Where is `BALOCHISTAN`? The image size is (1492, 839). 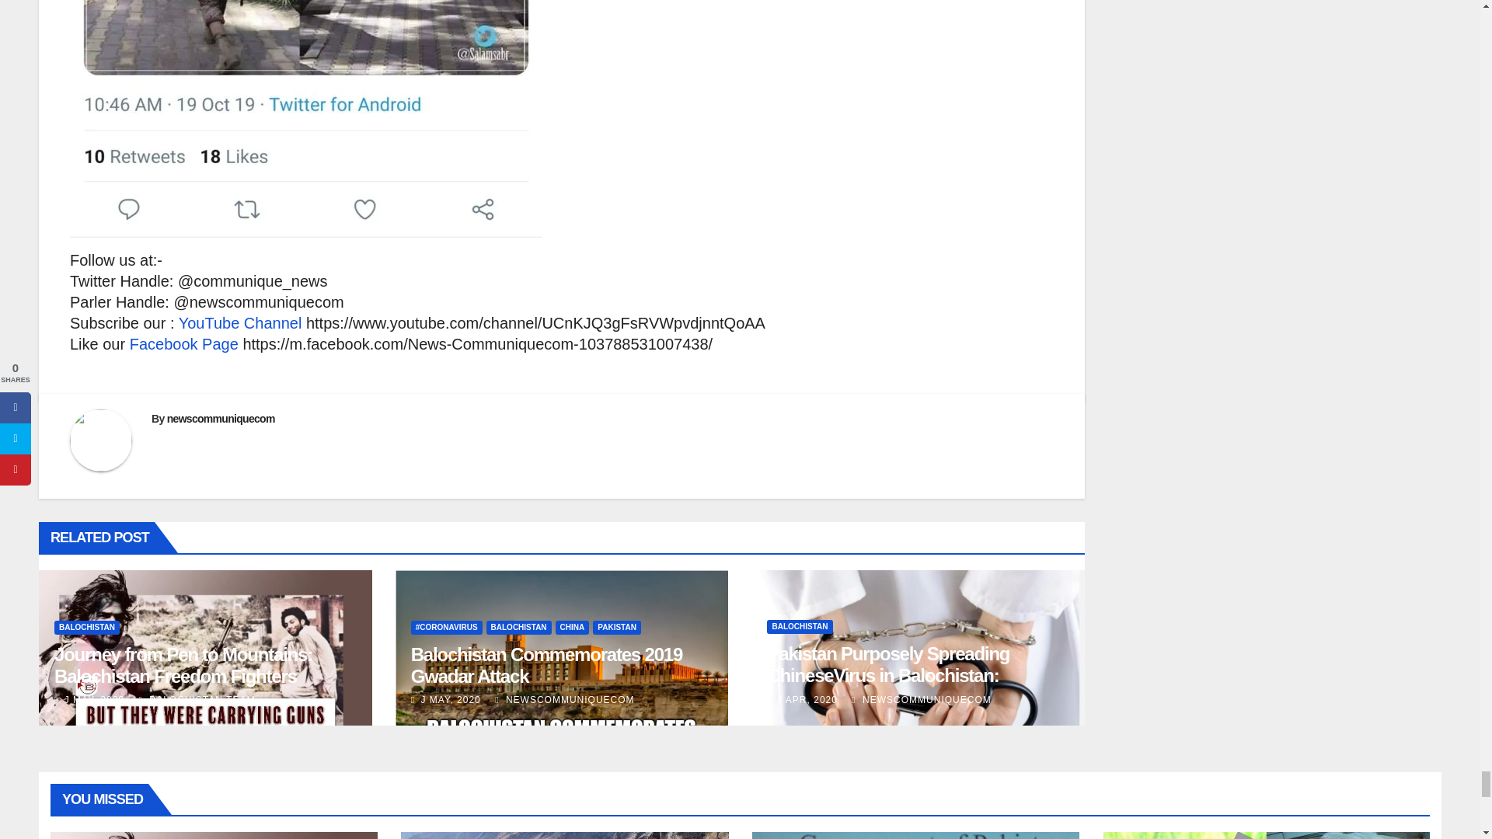 BALOCHISTAN is located at coordinates (86, 628).